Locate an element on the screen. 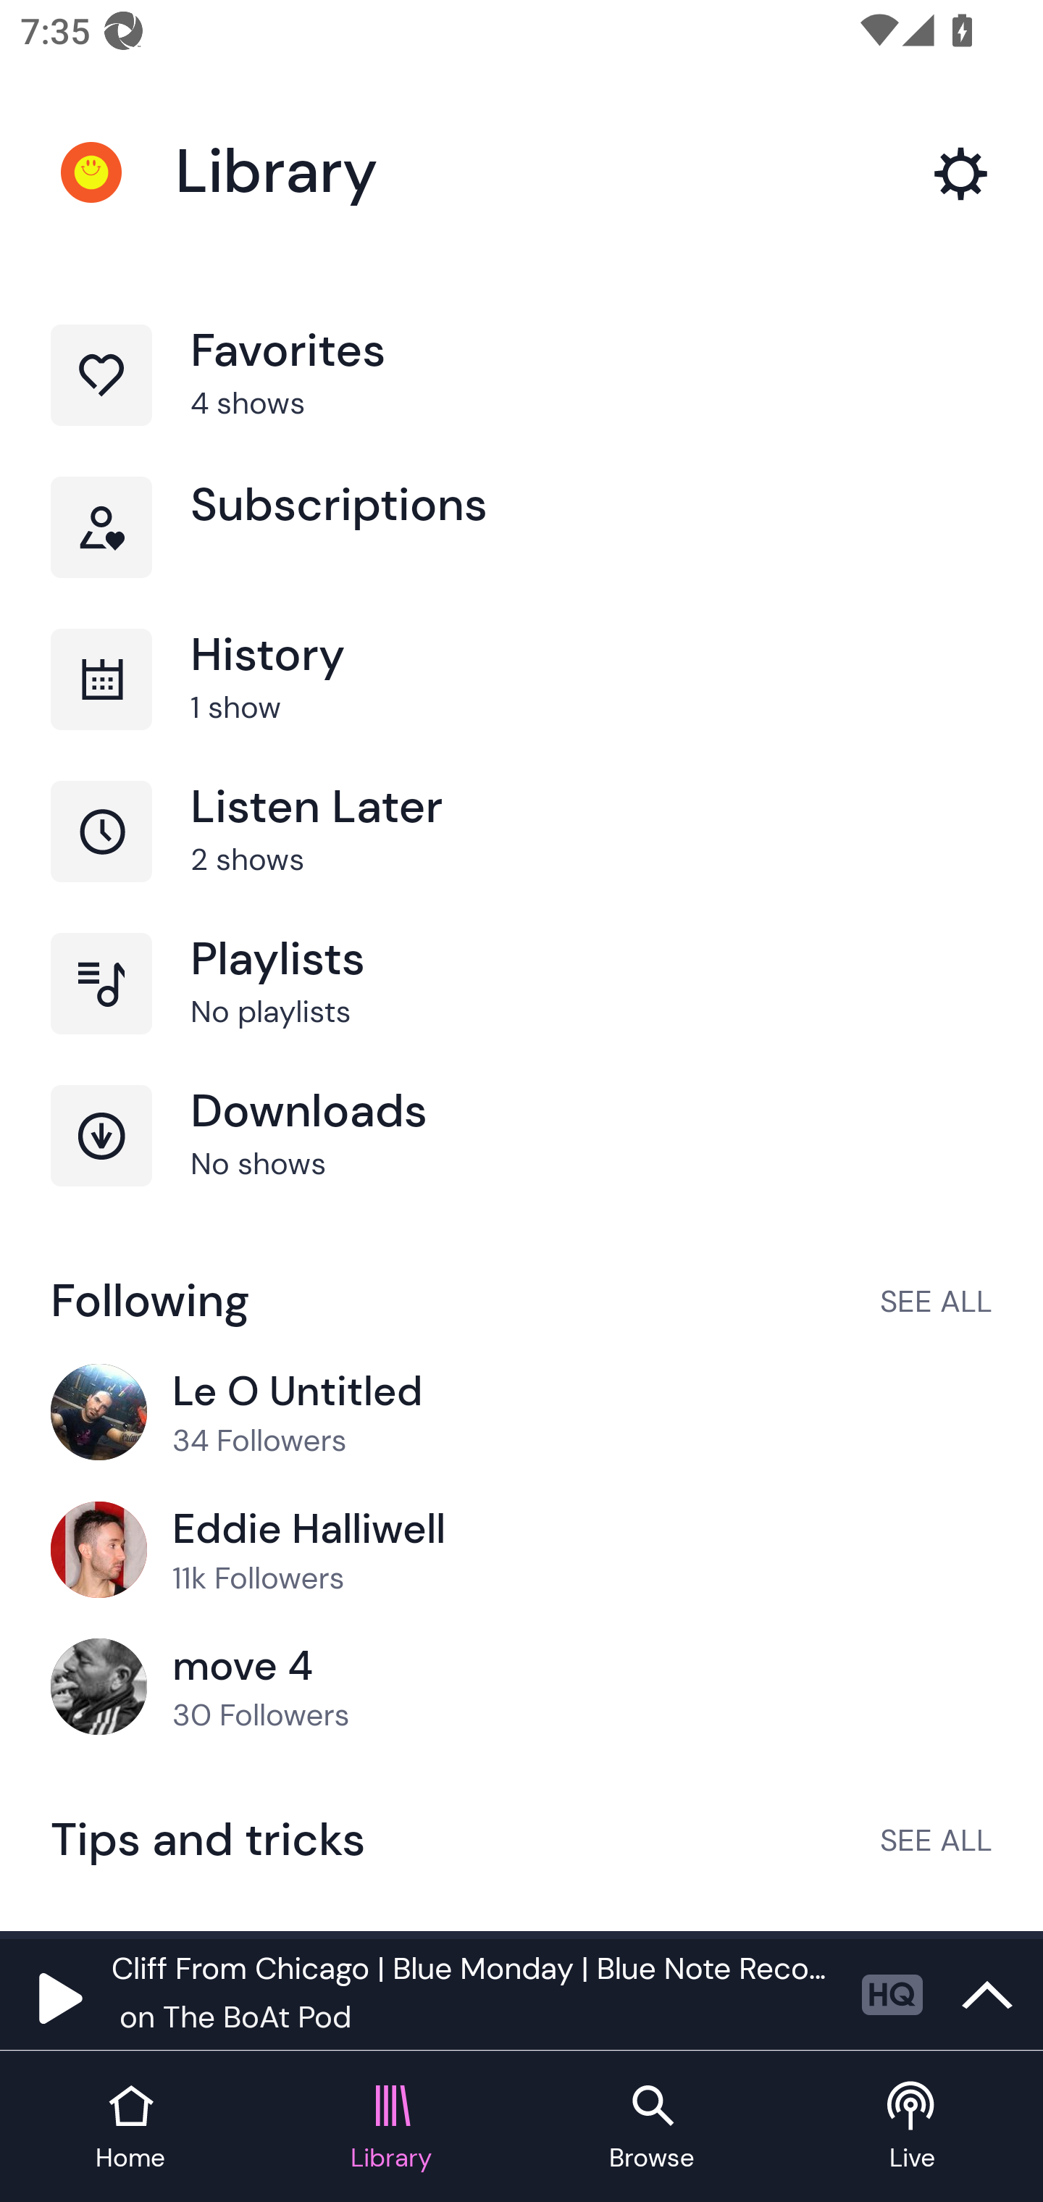 Image resolution: width=1043 pixels, height=2202 pixels. History, 1 show History 1 show is located at coordinates (521, 706).